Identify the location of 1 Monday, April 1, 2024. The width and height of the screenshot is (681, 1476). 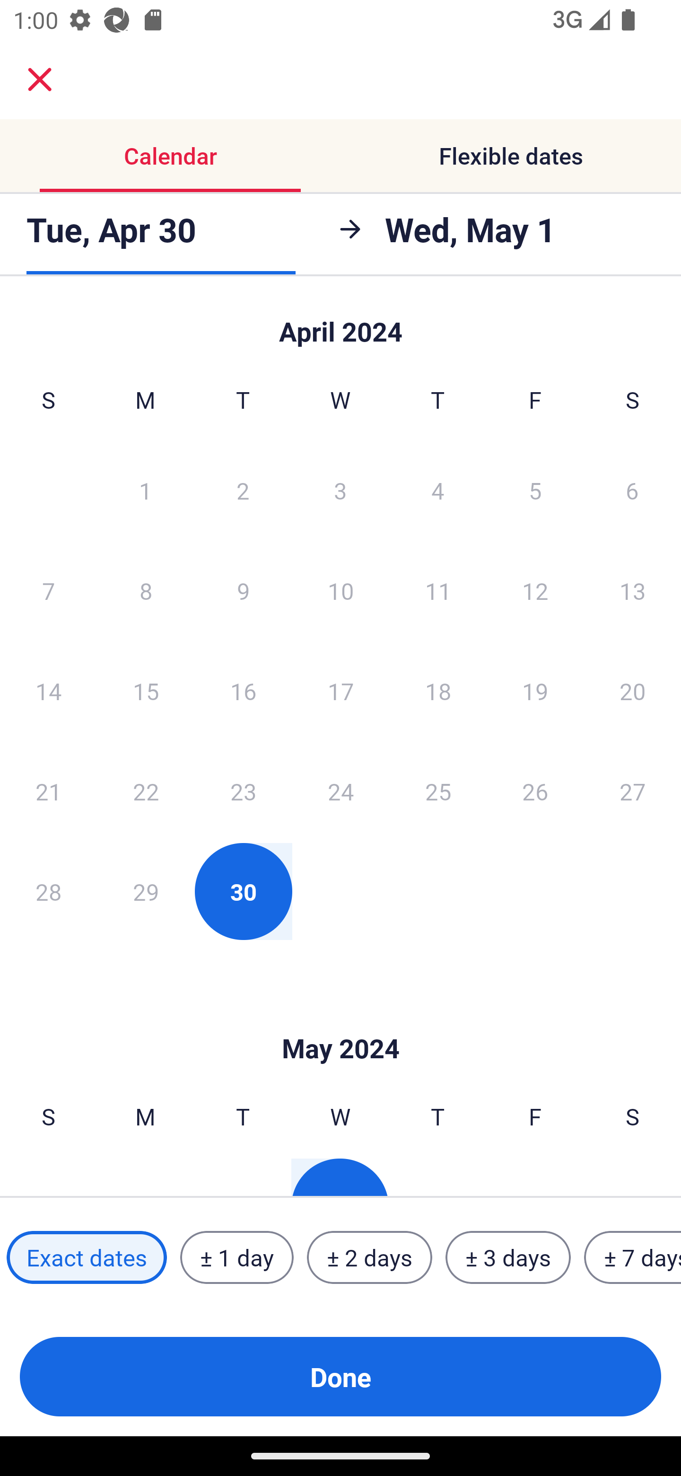
(145, 490).